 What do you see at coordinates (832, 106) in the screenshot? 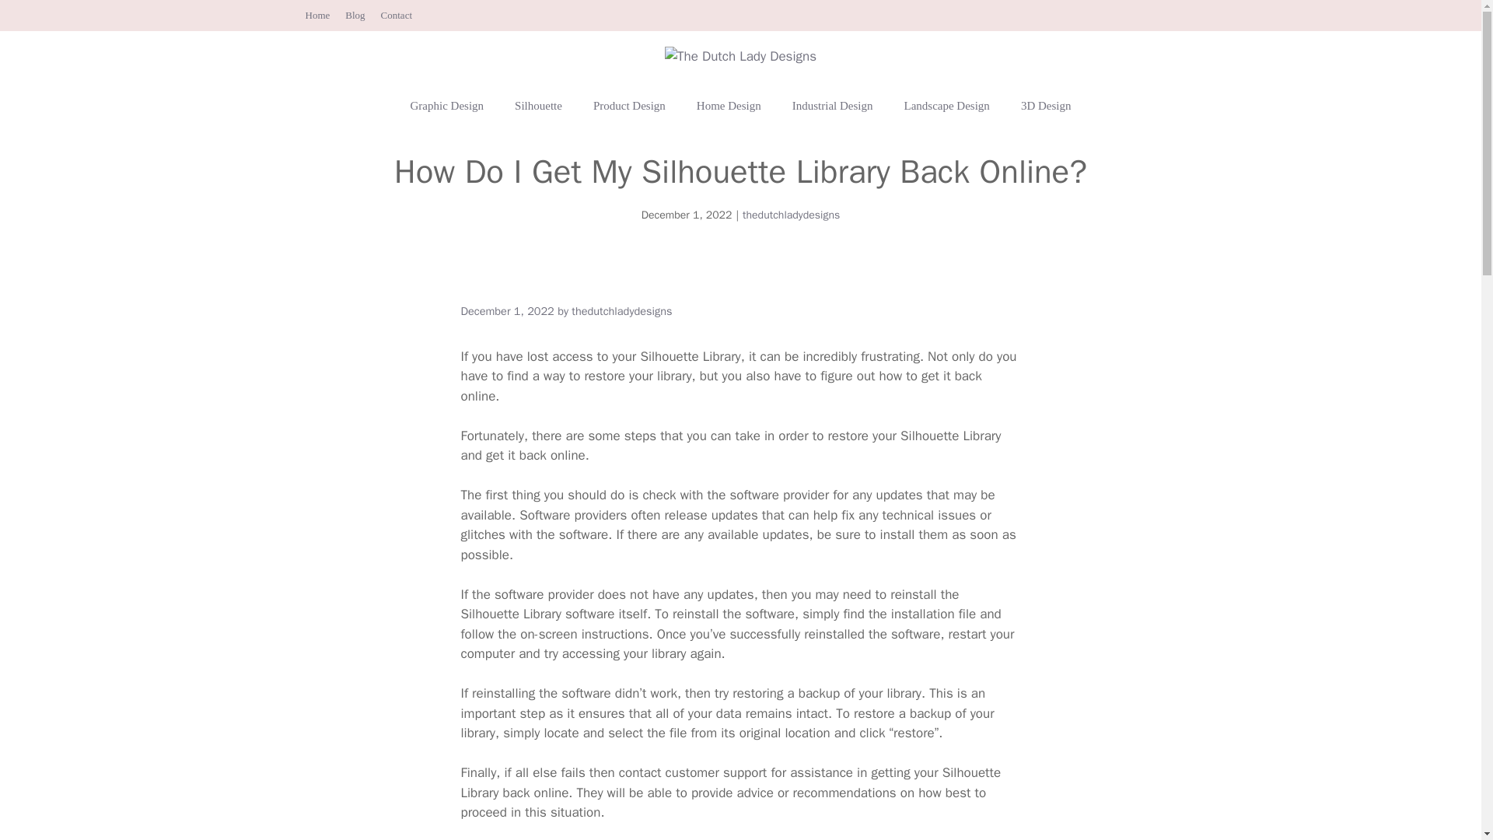
I see `Industrial Design` at bounding box center [832, 106].